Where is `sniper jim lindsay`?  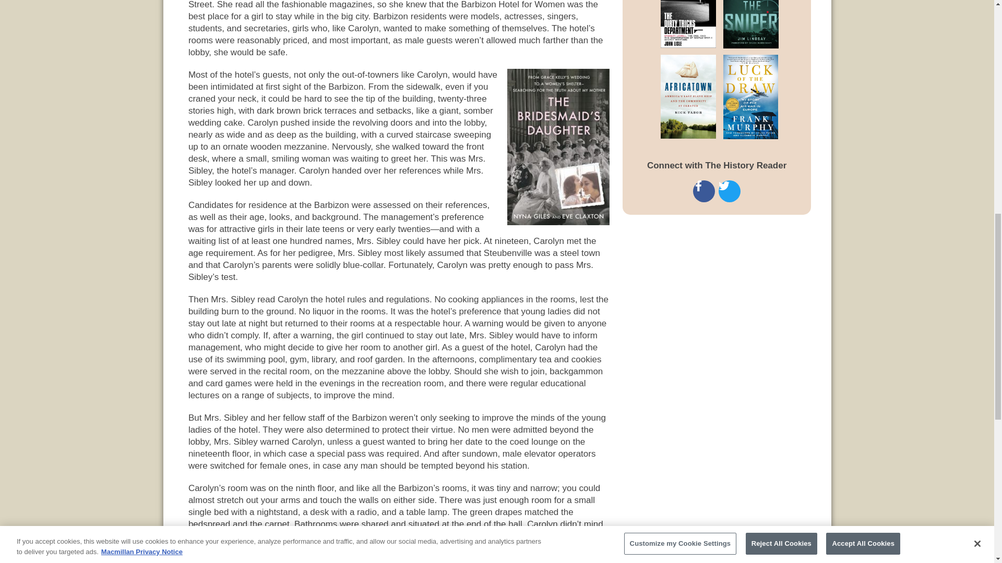
sniper jim lindsay is located at coordinates (758, 24).